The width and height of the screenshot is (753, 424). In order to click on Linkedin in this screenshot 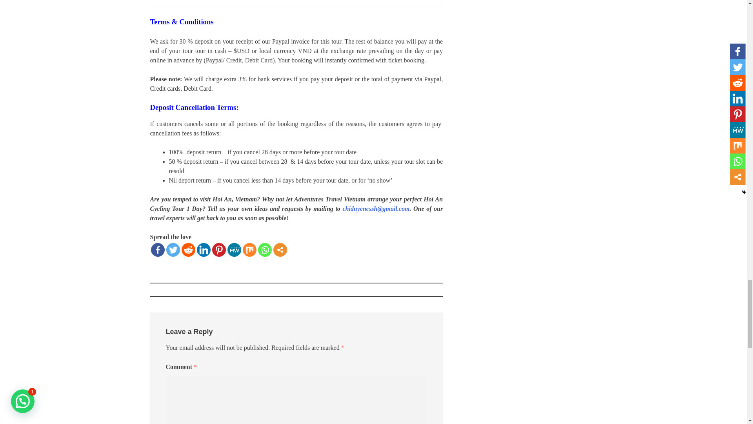, I will do `click(204, 250)`.